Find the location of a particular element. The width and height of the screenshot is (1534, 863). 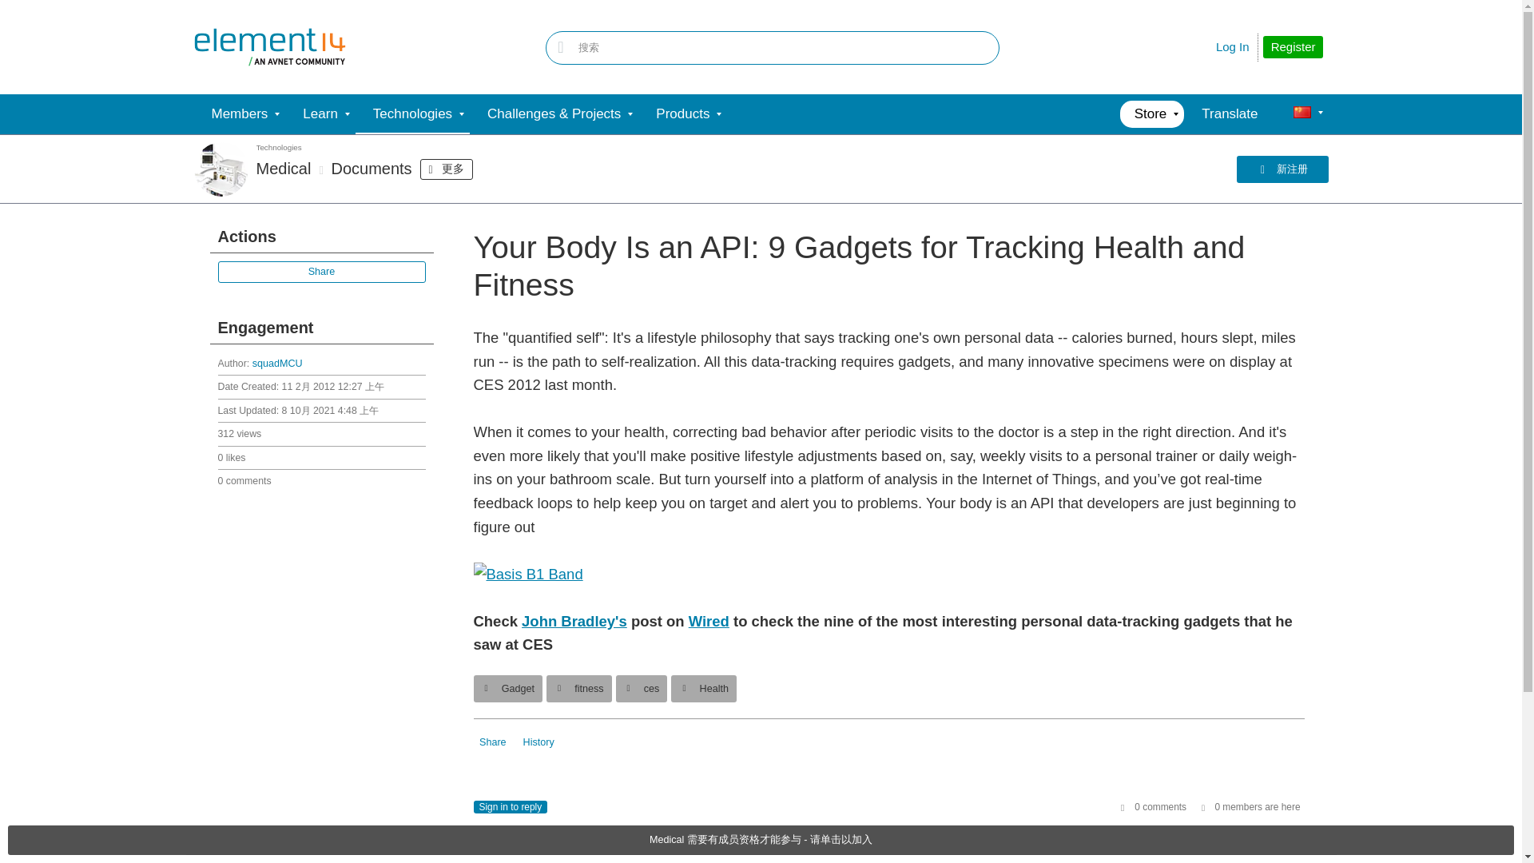

Register is located at coordinates (1293, 47).